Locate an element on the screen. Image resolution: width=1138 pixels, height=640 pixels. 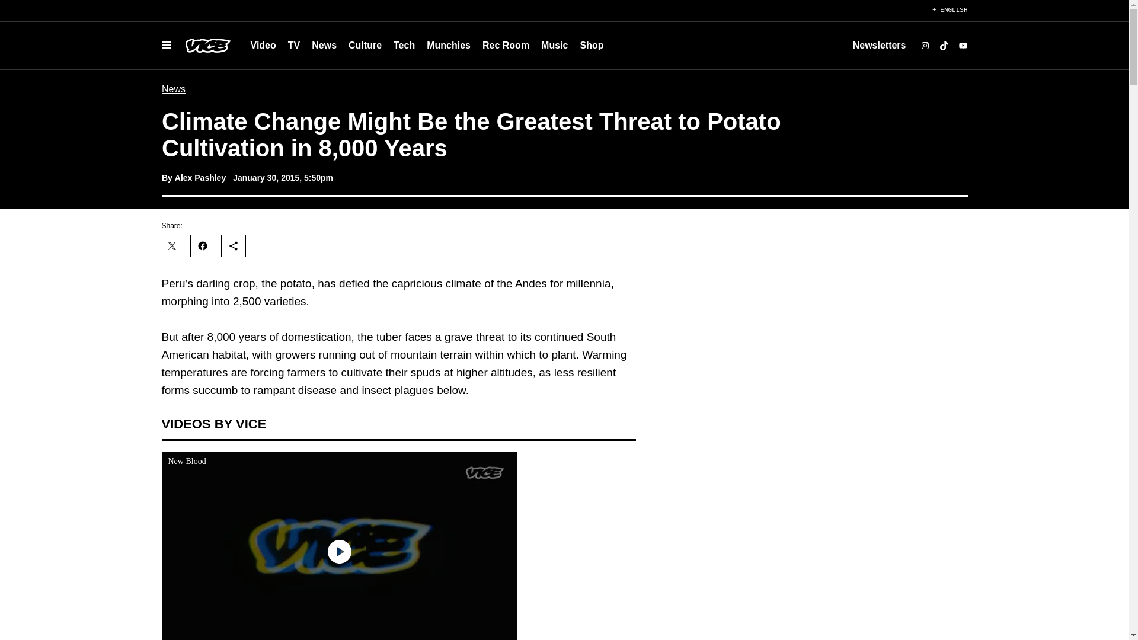
Instagram is located at coordinates (925, 46).